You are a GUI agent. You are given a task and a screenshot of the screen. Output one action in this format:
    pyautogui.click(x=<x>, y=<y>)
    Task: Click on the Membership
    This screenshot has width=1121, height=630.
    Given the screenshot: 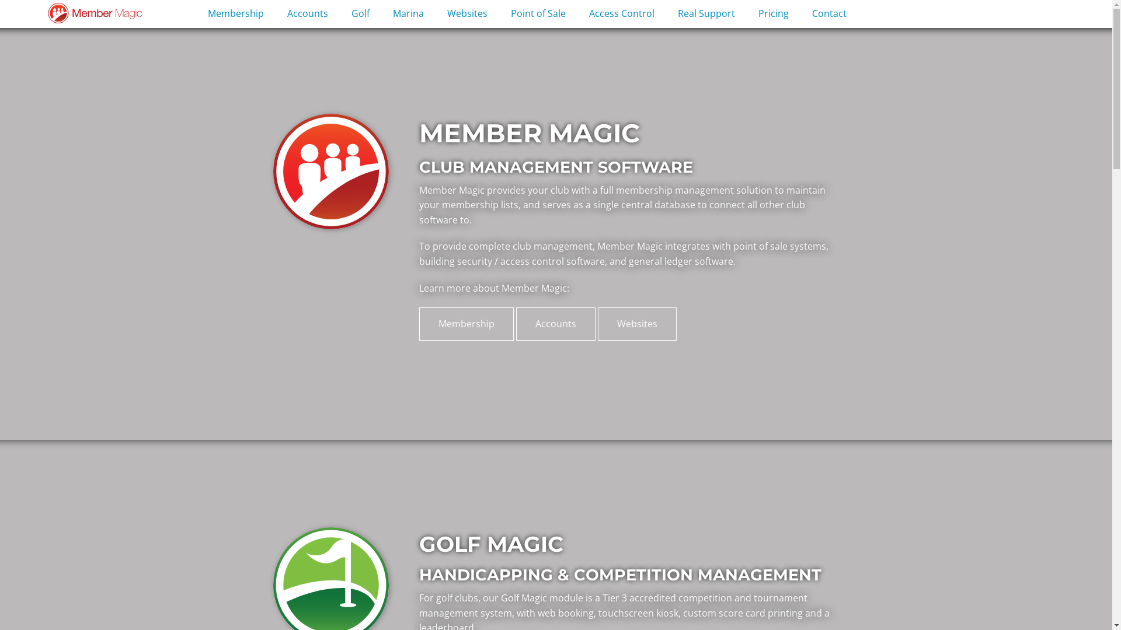 What is the action you would take?
    pyautogui.click(x=466, y=324)
    